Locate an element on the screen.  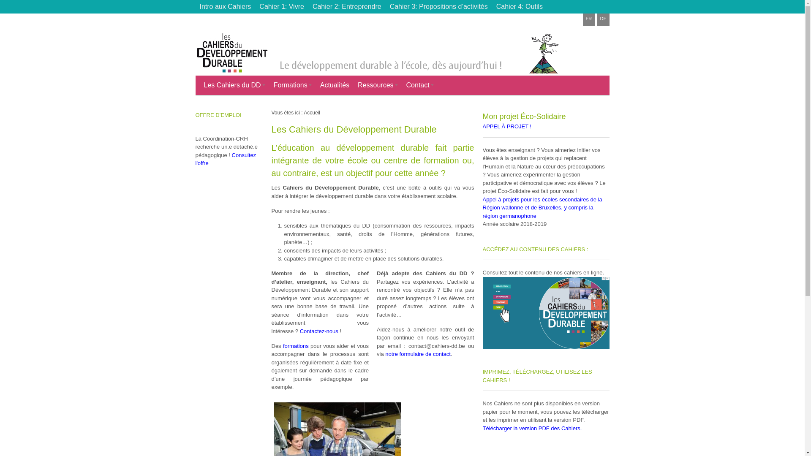
cahiers is located at coordinates (546, 313).